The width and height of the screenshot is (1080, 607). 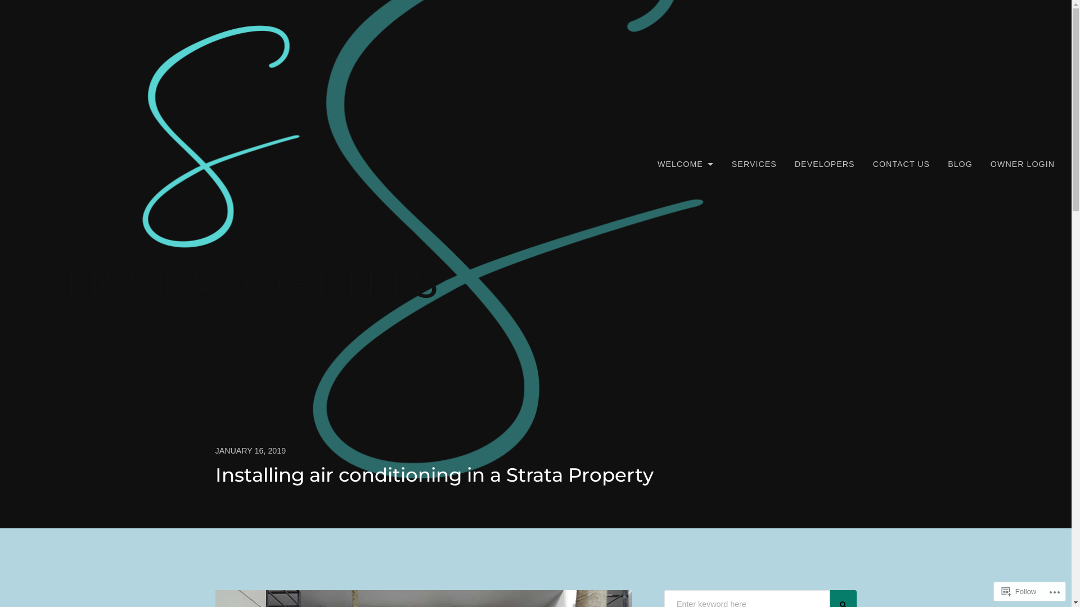 I want to click on WELCOME, so click(x=686, y=164).